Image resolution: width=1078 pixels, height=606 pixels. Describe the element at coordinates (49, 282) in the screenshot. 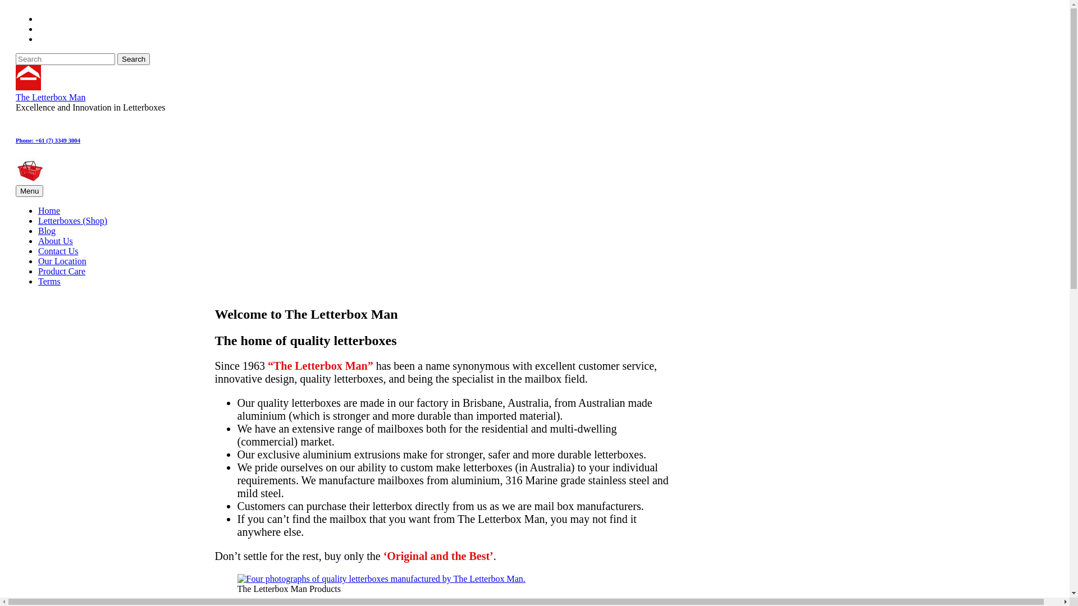

I see `Terms` at that location.